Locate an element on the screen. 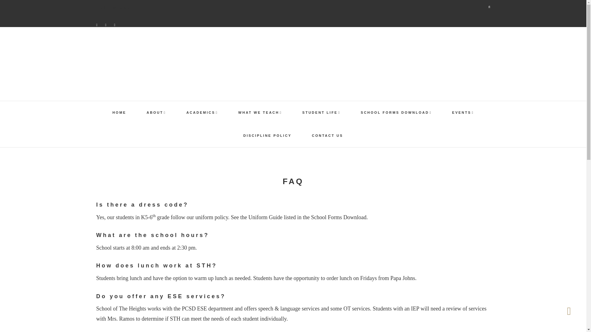  ACADEMICS is located at coordinates (202, 113).